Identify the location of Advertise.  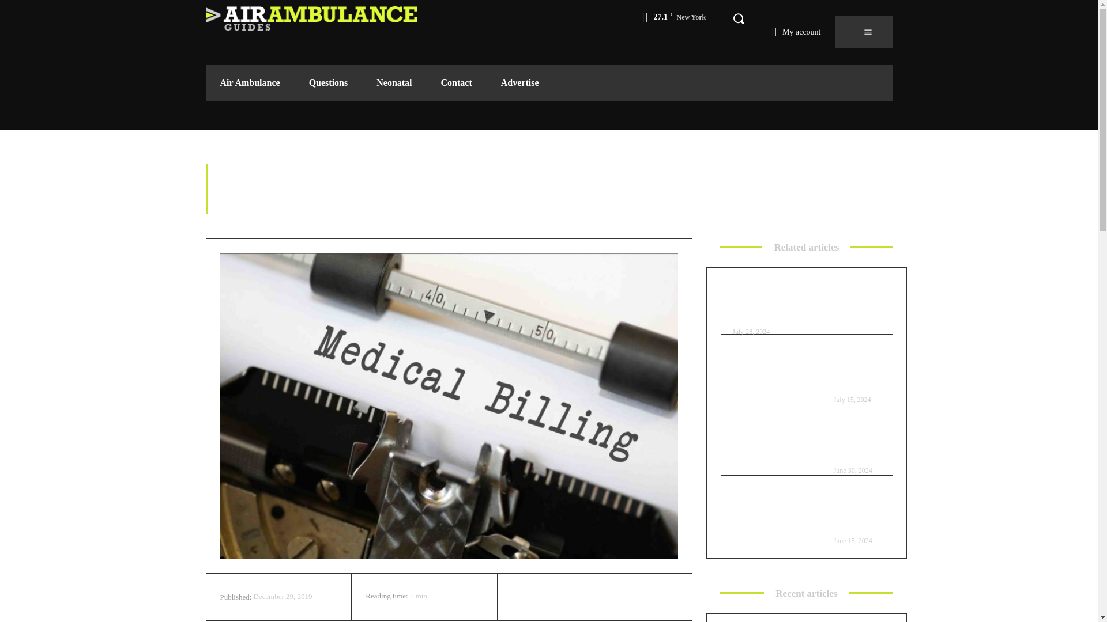
(520, 83).